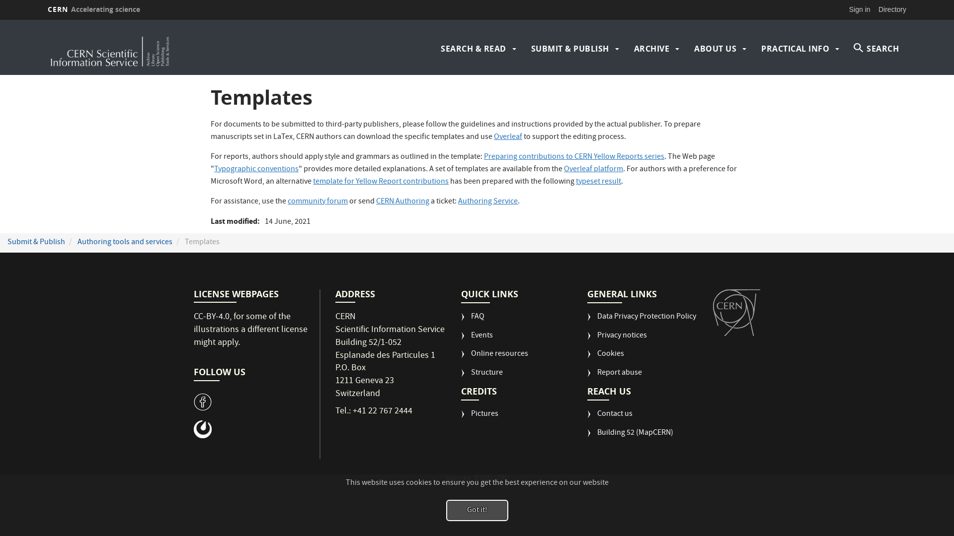 This screenshot has height=536, width=954. I want to click on SEARCH & READ, so click(474, 49).